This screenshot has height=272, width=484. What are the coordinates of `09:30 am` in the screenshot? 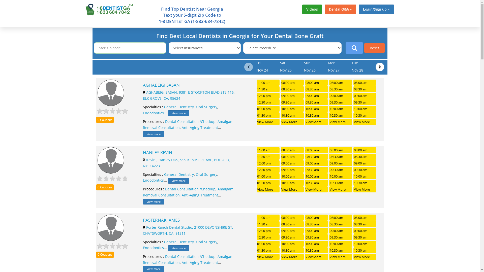 It's located at (292, 170).